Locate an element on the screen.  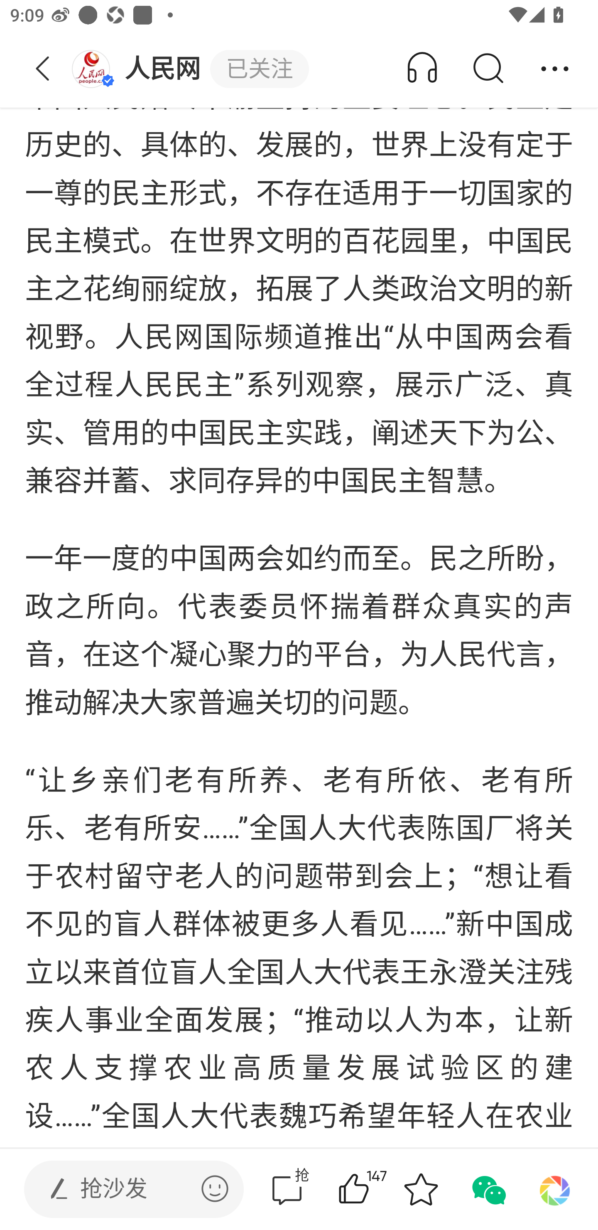
分享  is located at coordinates (555, 69).